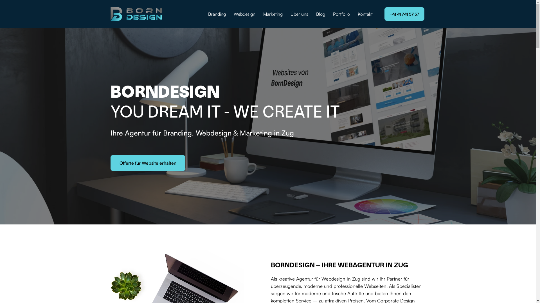  What do you see at coordinates (365, 14) in the screenshot?
I see `Kontakt` at bounding box center [365, 14].